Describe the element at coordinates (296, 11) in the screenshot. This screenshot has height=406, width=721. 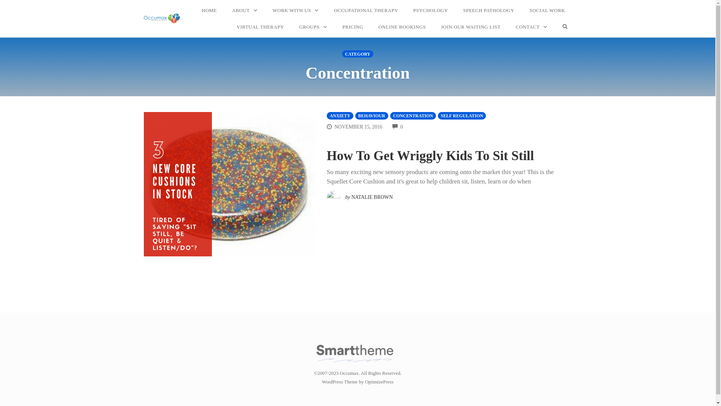
I see `WORK WITH US` at that location.